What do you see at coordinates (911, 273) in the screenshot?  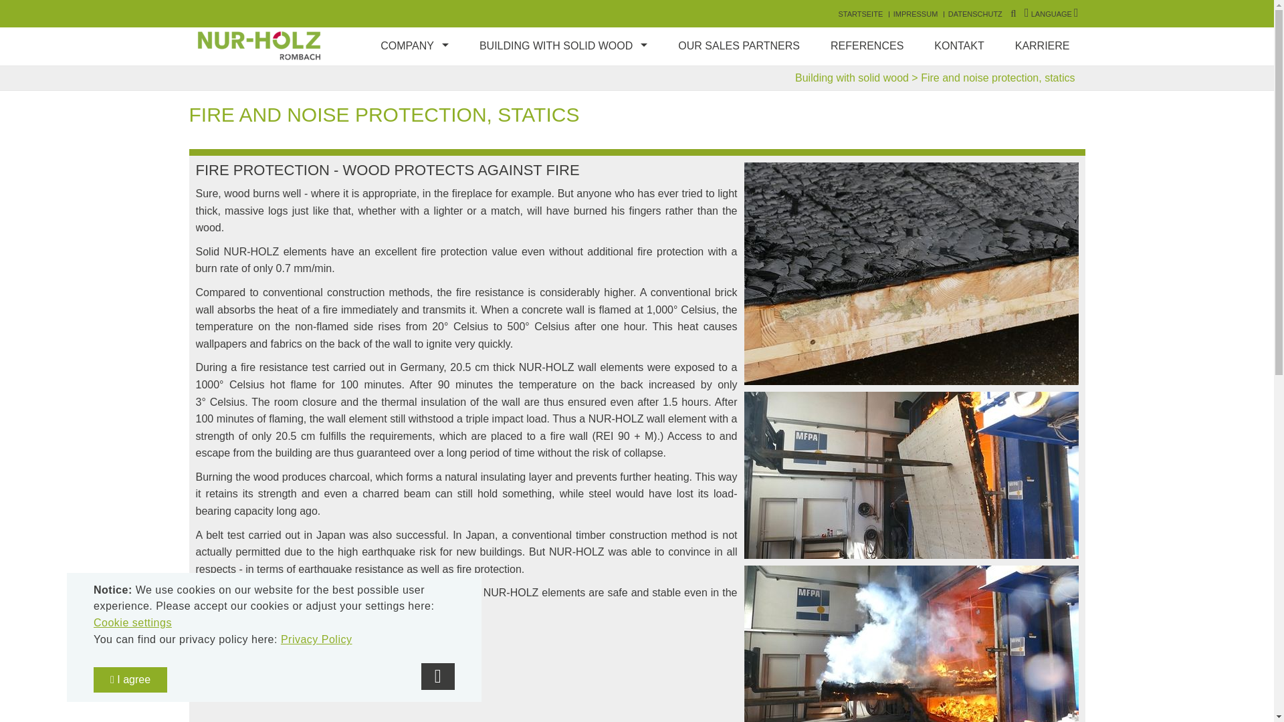 I see `Fire tests with NUR-HOLZ carried out` at bounding box center [911, 273].